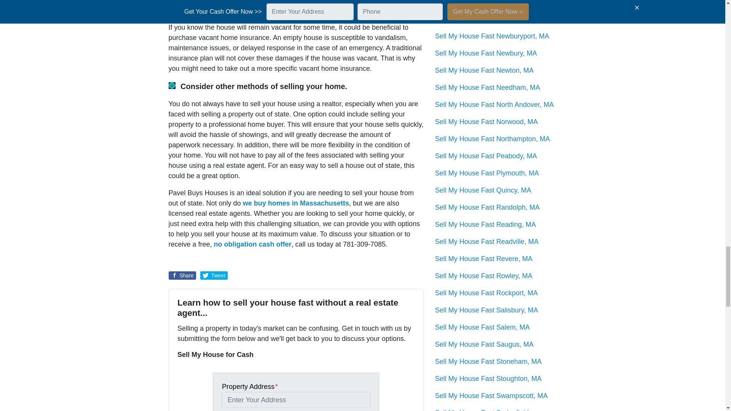  What do you see at coordinates (182, 276) in the screenshot?
I see `Share on Facebook` at bounding box center [182, 276].